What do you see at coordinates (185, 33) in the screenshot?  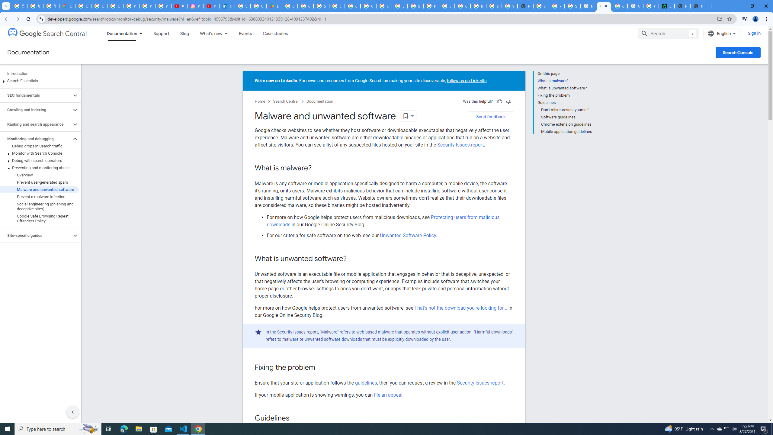 I see `Blog` at bounding box center [185, 33].